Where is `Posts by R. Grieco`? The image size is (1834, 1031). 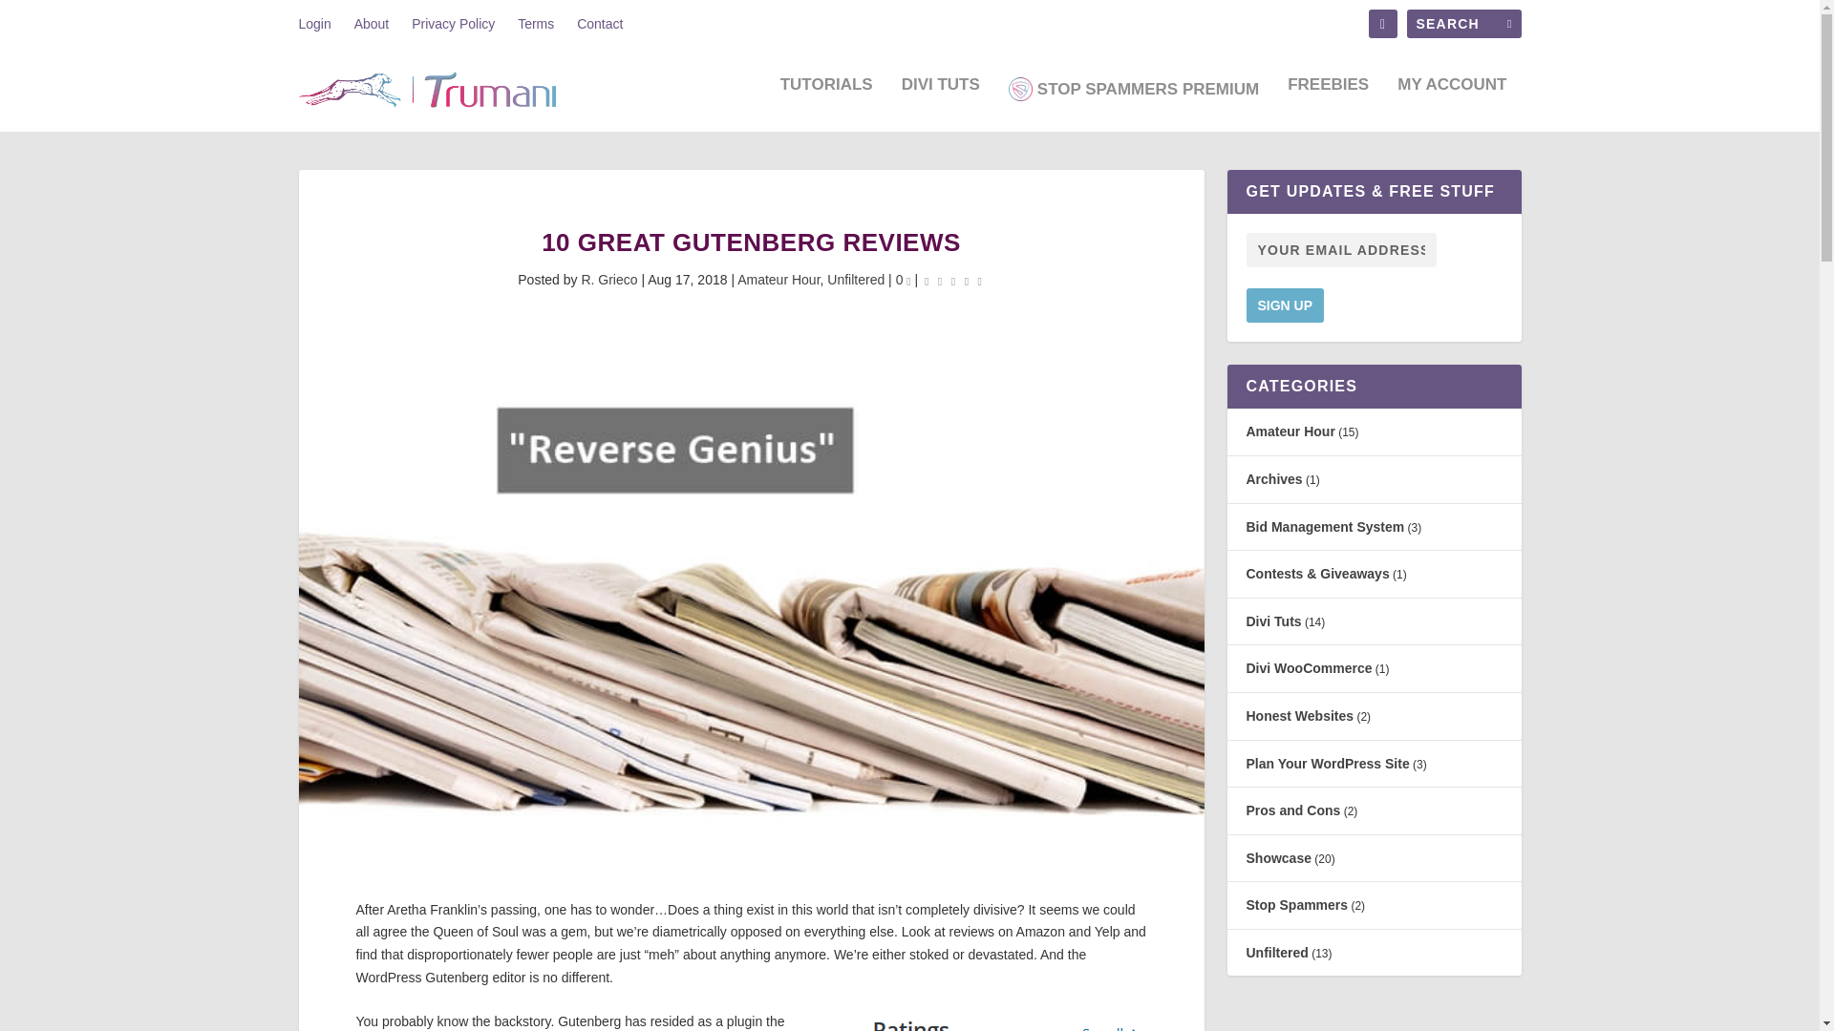 Posts by R. Grieco is located at coordinates (608, 280).